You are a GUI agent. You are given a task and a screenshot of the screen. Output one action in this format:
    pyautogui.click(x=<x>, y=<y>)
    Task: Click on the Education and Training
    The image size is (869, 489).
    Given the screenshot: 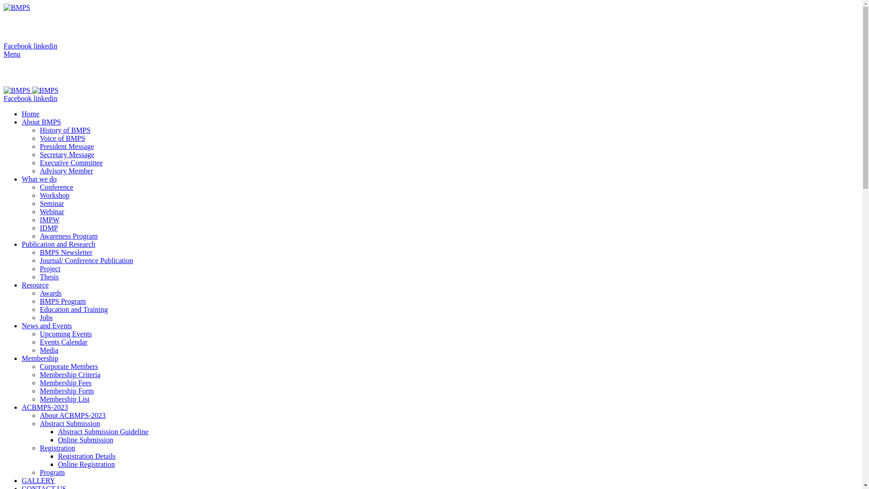 What is the action you would take?
    pyautogui.click(x=74, y=310)
    